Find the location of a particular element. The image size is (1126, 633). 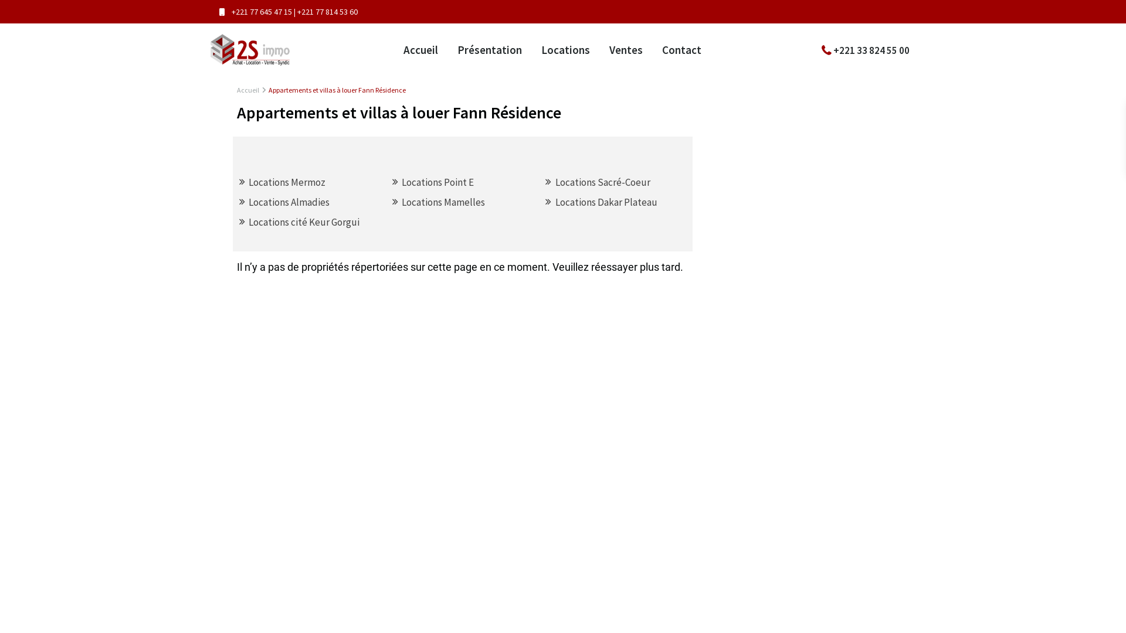

Locations Almadies is located at coordinates (289, 202).